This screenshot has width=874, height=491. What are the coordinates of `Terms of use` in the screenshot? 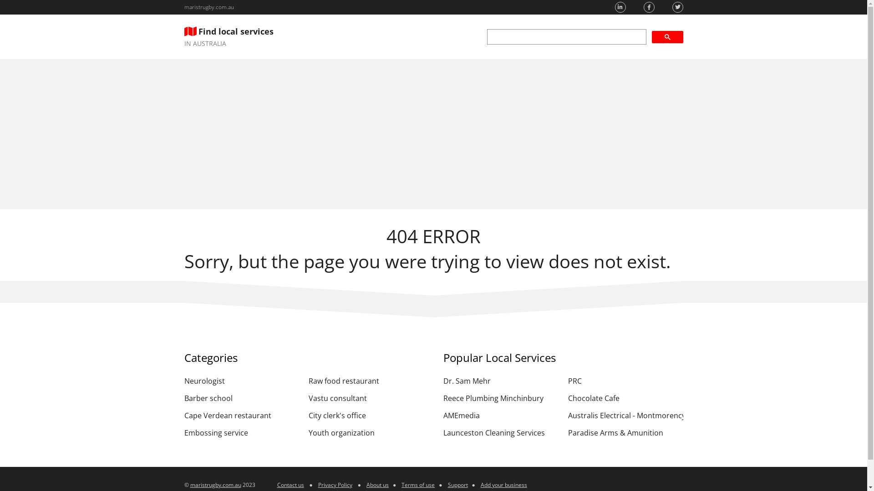 It's located at (418, 485).